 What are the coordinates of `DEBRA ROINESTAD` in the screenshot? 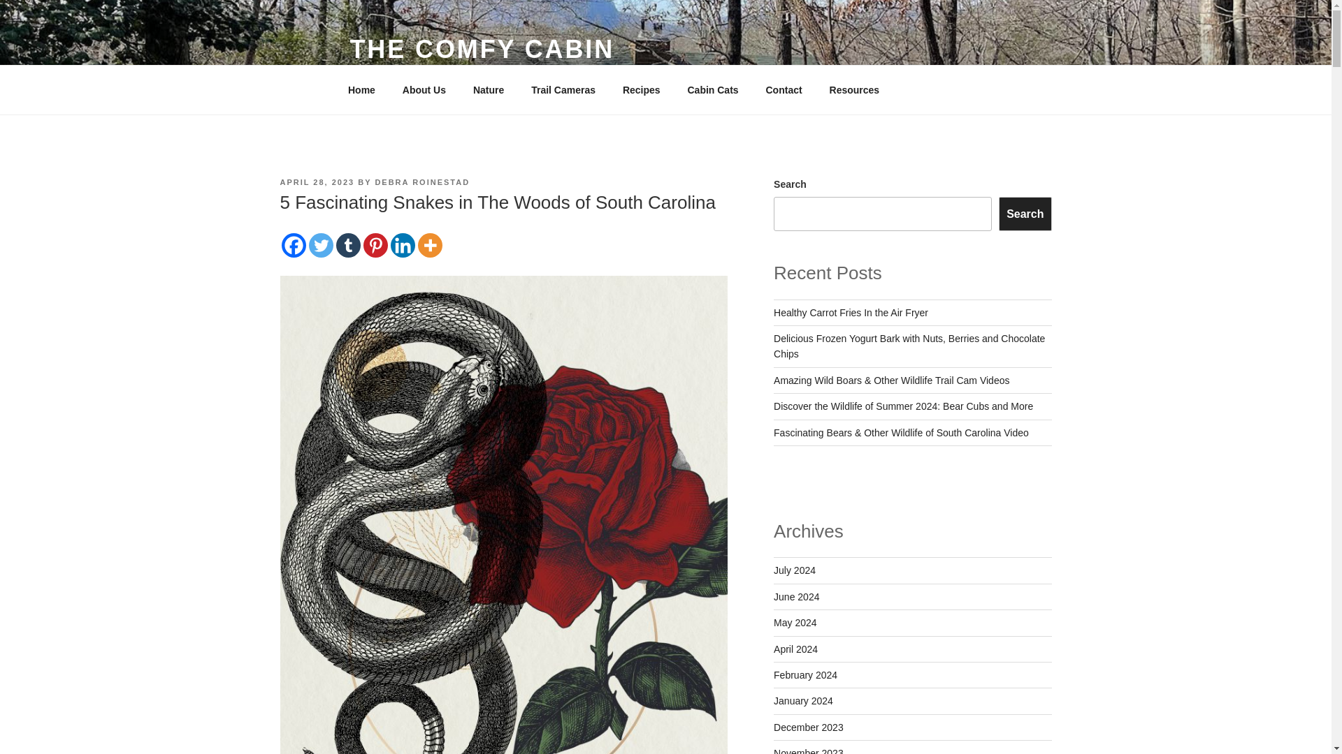 It's located at (422, 182).